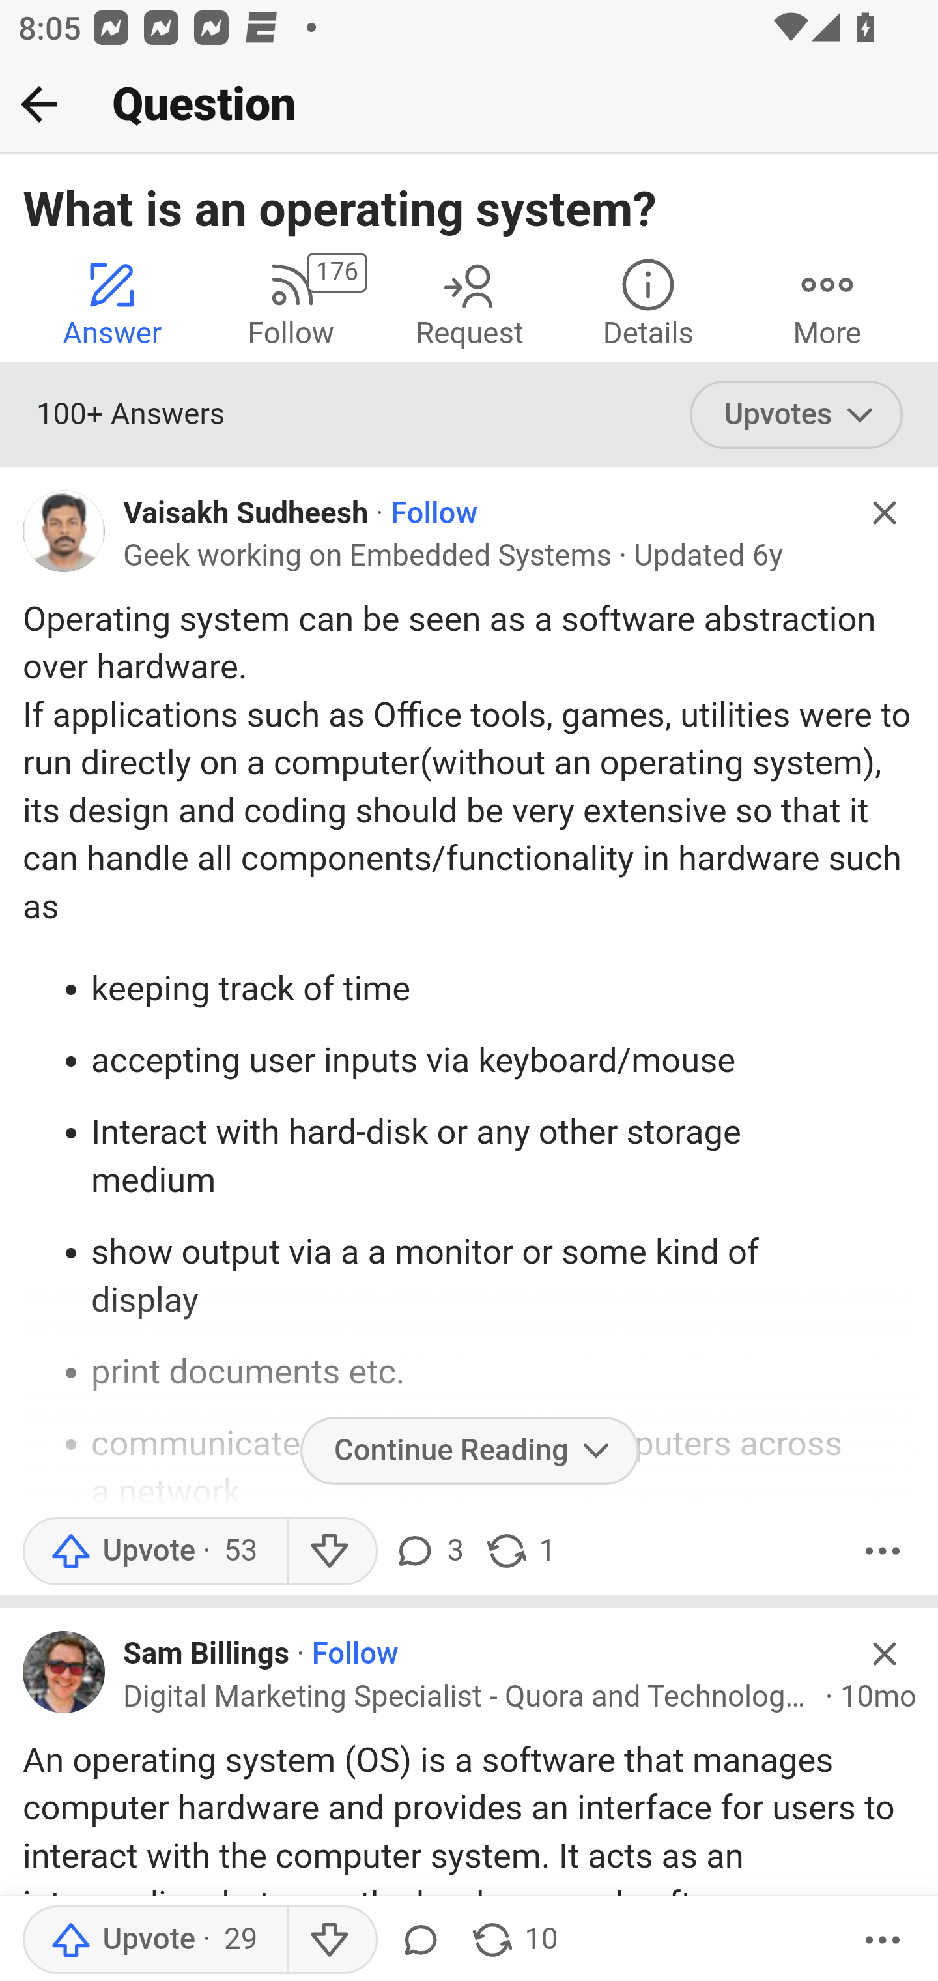 The image size is (938, 1981). Describe the element at coordinates (419, 1940) in the screenshot. I see `Comment` at that location.